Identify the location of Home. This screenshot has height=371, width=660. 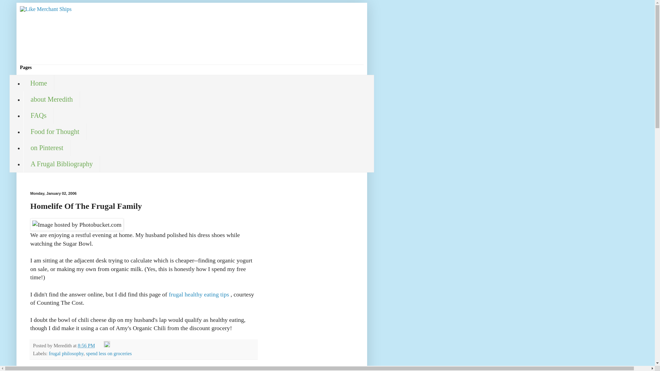
(38, 83).